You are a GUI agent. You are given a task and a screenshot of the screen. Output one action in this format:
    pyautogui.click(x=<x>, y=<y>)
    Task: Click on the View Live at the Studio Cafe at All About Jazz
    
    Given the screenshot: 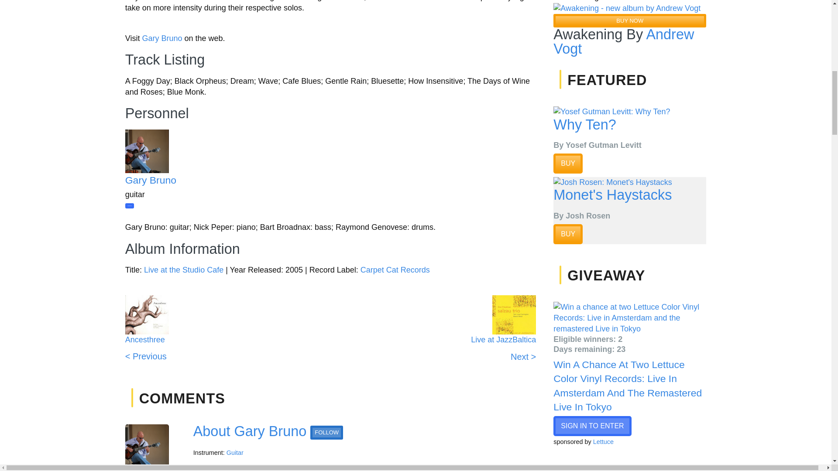 What is the action you would take?
    pyautogui.click(x=184, y=270)
    